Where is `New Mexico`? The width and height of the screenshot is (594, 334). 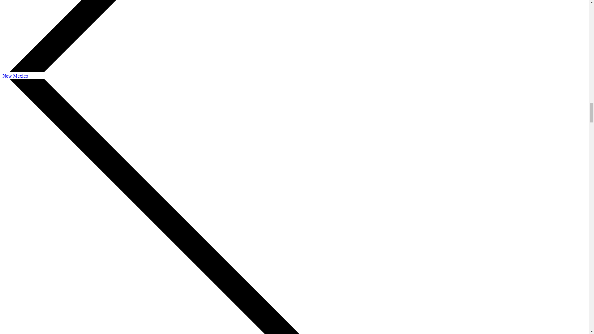 New Mexico is located at coordinates (15, 75).